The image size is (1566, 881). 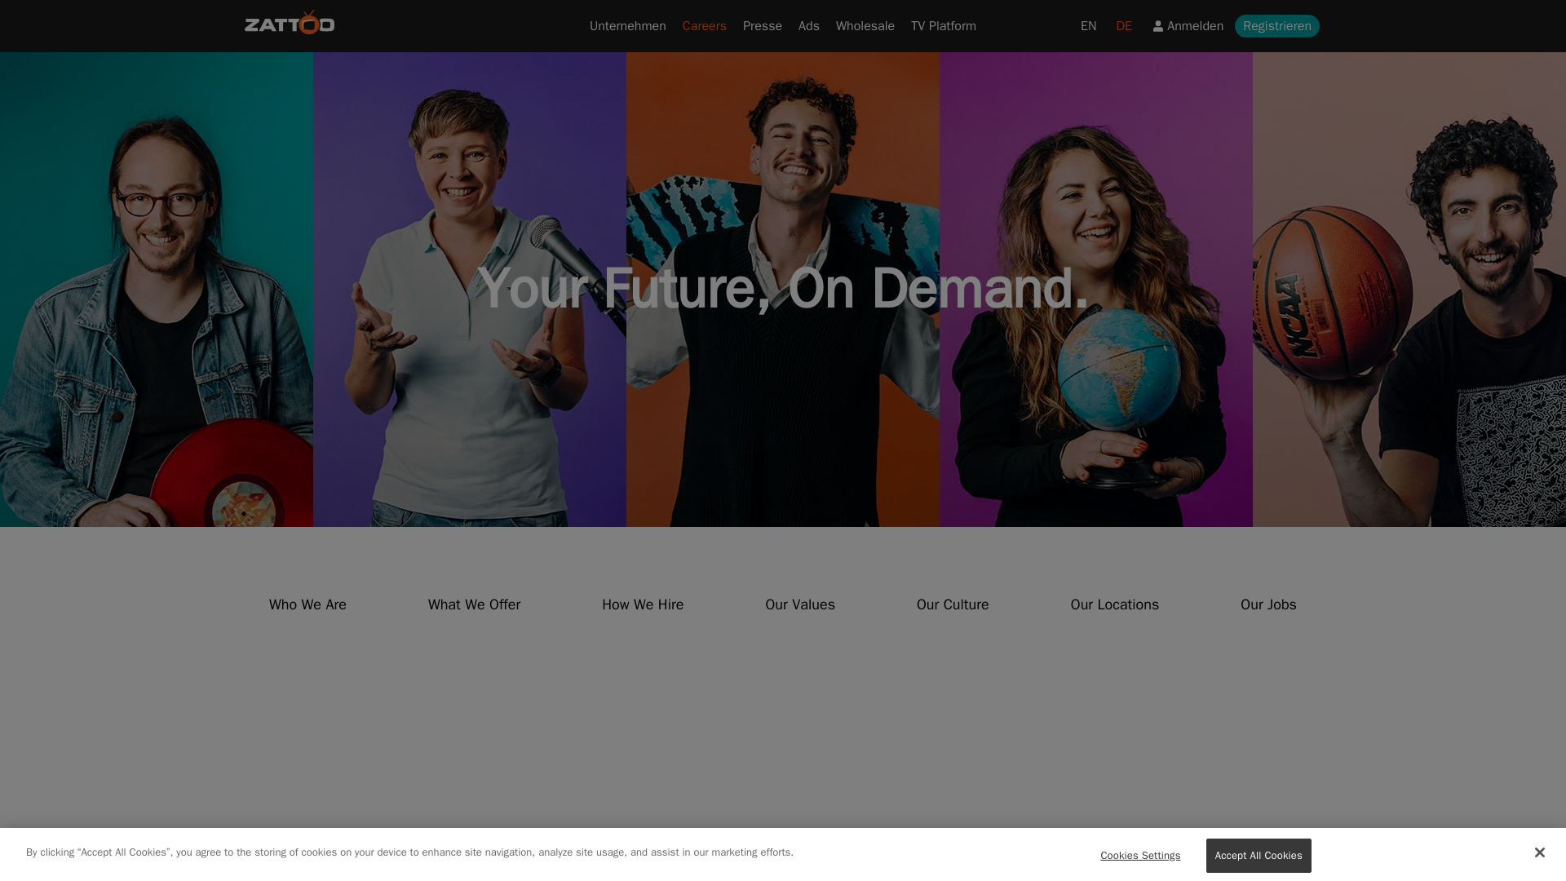 I want to click on Registrieren, so click(x=1277, y=26).